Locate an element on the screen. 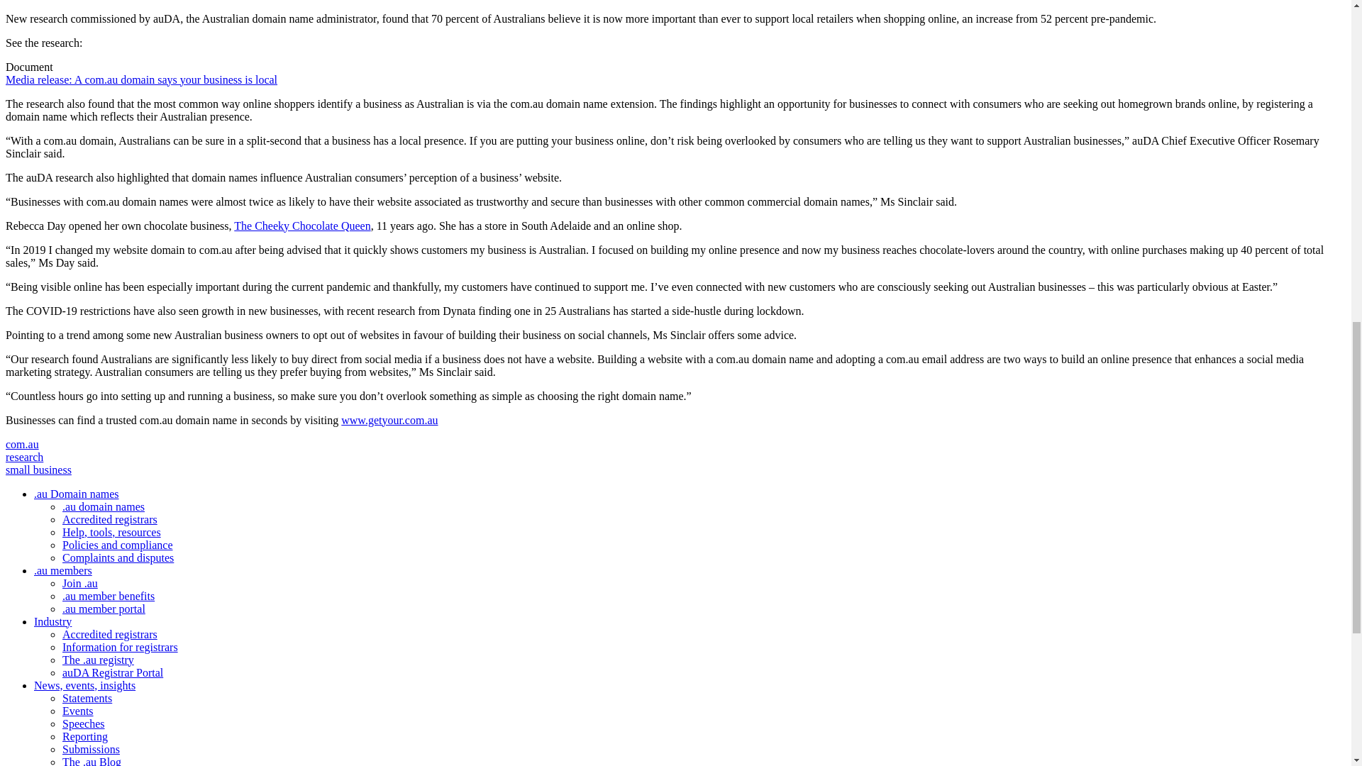 This screenshot has width=1362, height=766. The Cheeky Chocolate Queen is located at coordinates (302, 226).